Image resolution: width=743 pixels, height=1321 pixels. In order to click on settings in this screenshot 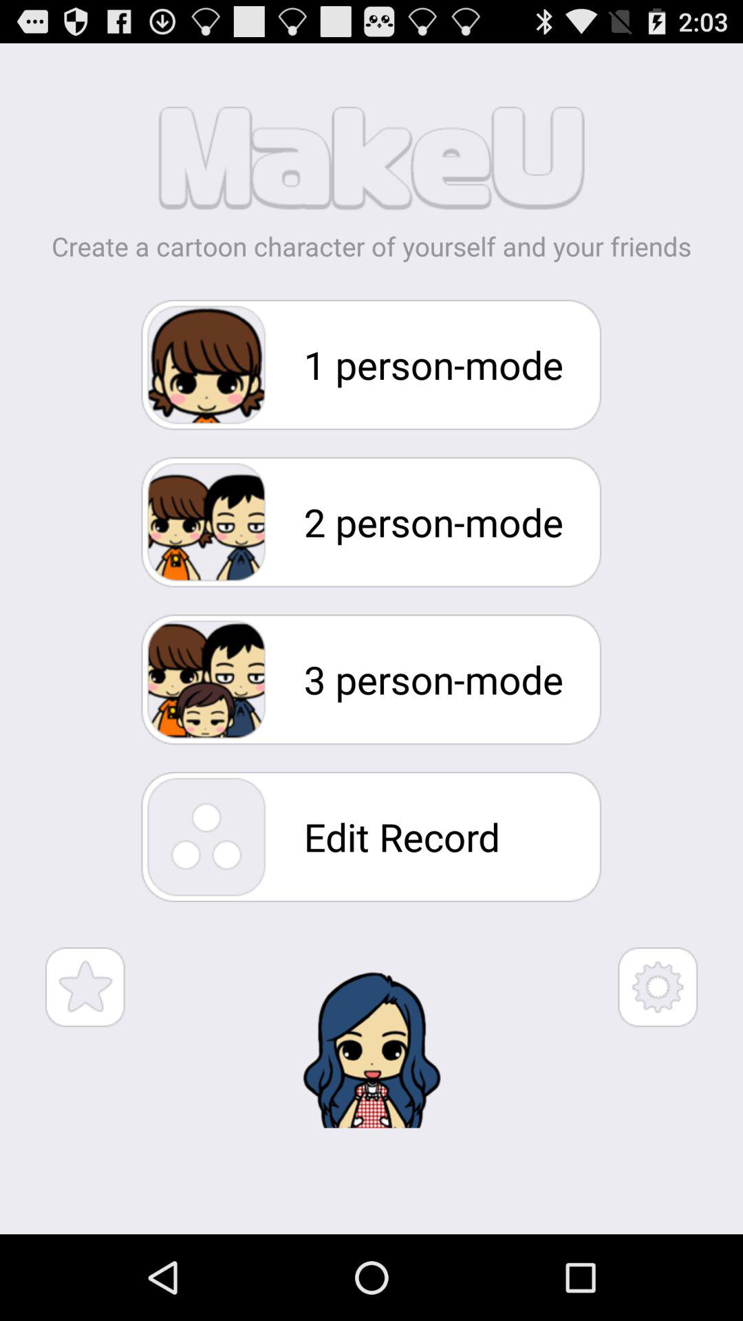, I will do `click(658, 987)`.